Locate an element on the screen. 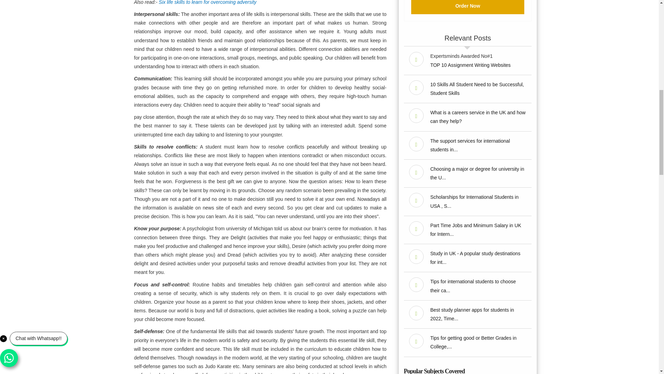 The width and height of the screenshot is (664, 374). Six life skills to learn for overcoming adversity is located at coordinates (207, 2).